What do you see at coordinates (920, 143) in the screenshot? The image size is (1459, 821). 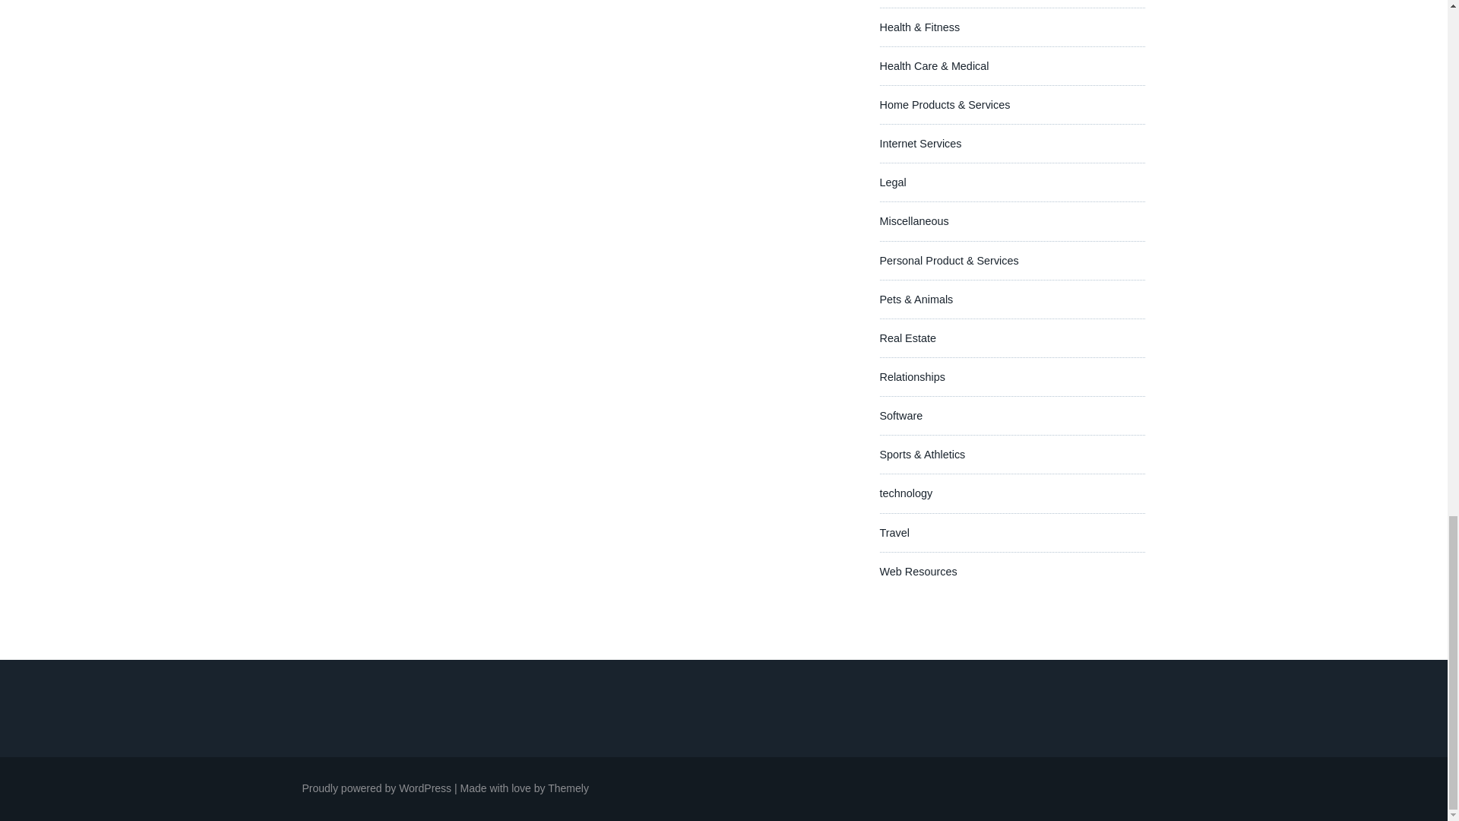 I see `Internet Services` at bounding box center [920, 143].